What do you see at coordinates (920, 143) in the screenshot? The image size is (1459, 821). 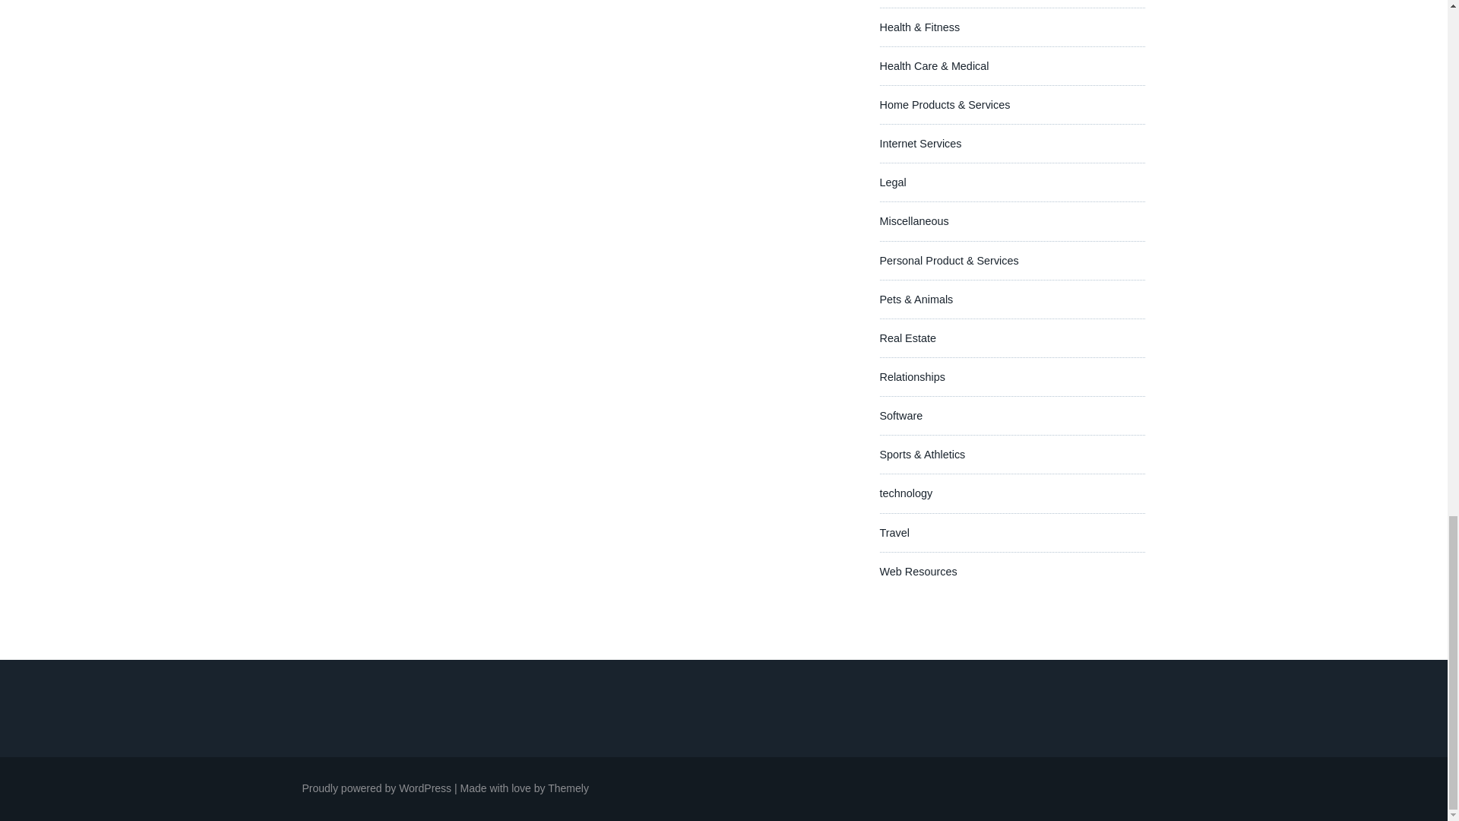 I see `Internet Services` at bounding box center [920, 143].